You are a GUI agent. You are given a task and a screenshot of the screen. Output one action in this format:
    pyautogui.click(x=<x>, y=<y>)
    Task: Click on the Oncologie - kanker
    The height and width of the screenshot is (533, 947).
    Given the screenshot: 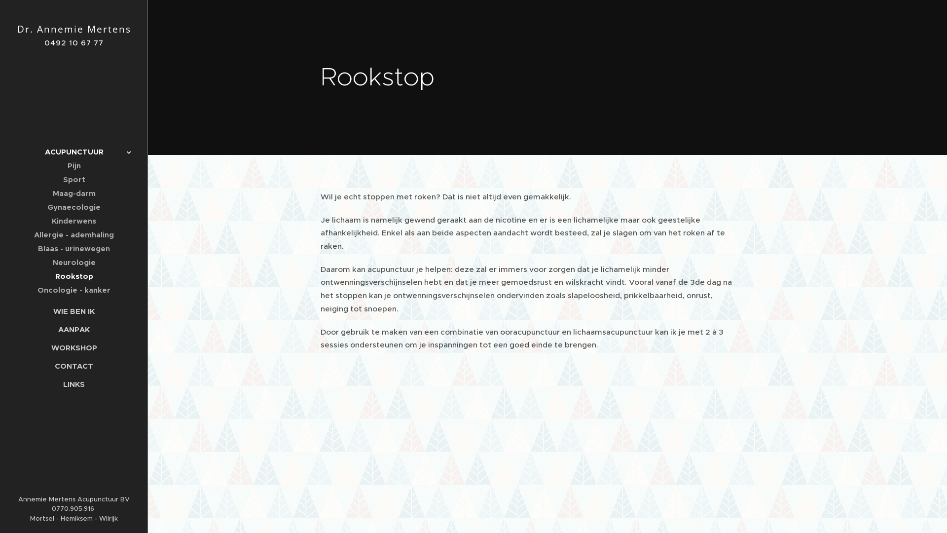 What is the action you would take?
    pyautogui.click(x=74, y=290)
    